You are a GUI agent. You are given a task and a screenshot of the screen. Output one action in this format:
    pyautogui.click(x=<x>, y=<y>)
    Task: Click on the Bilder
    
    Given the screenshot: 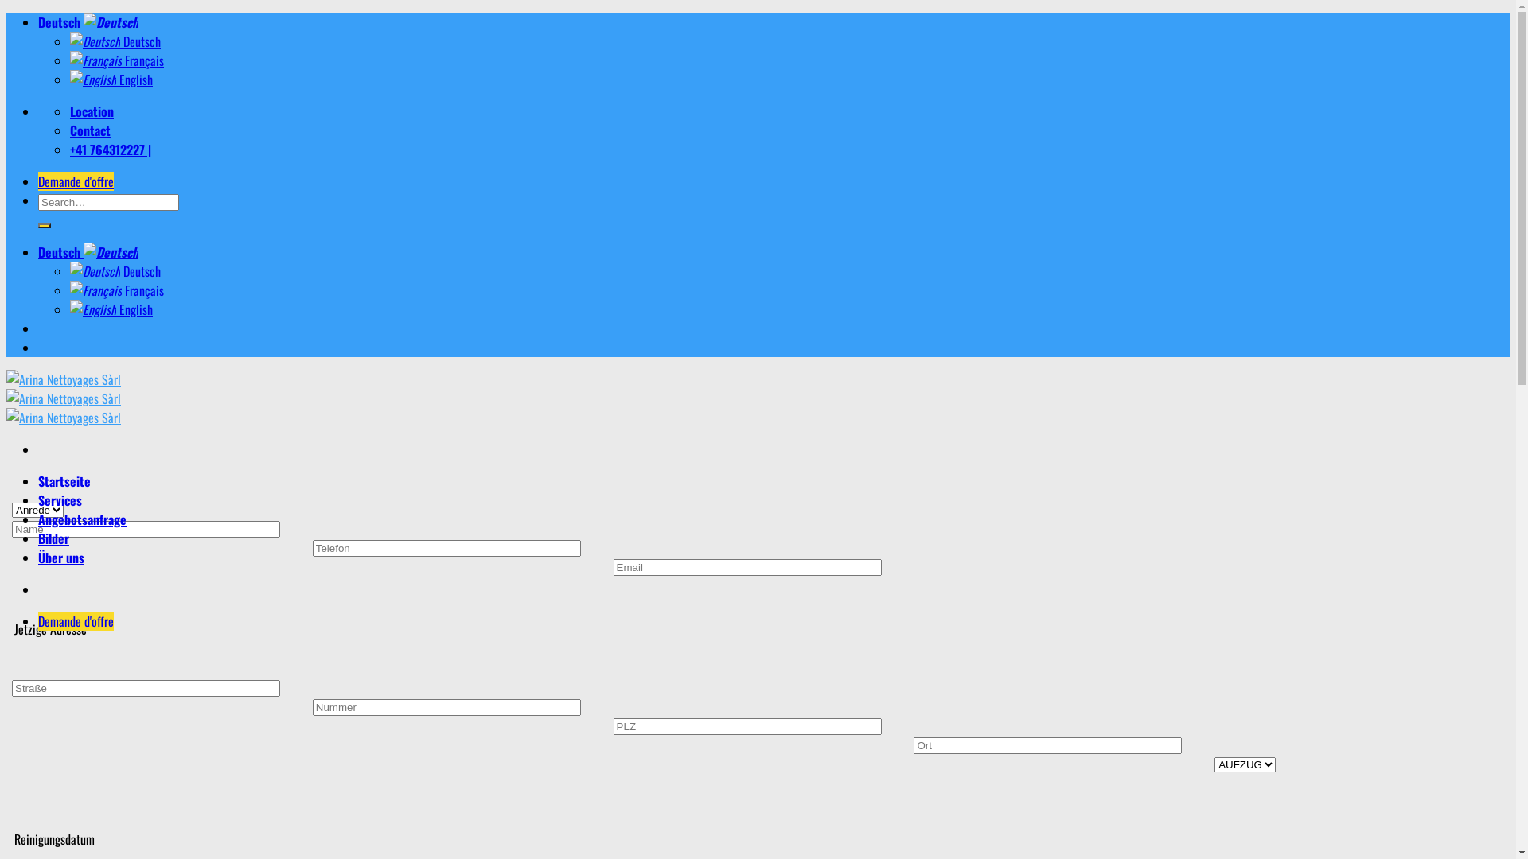 What is the action you would take?
    pyautogui.click(x=54, y=538)
    